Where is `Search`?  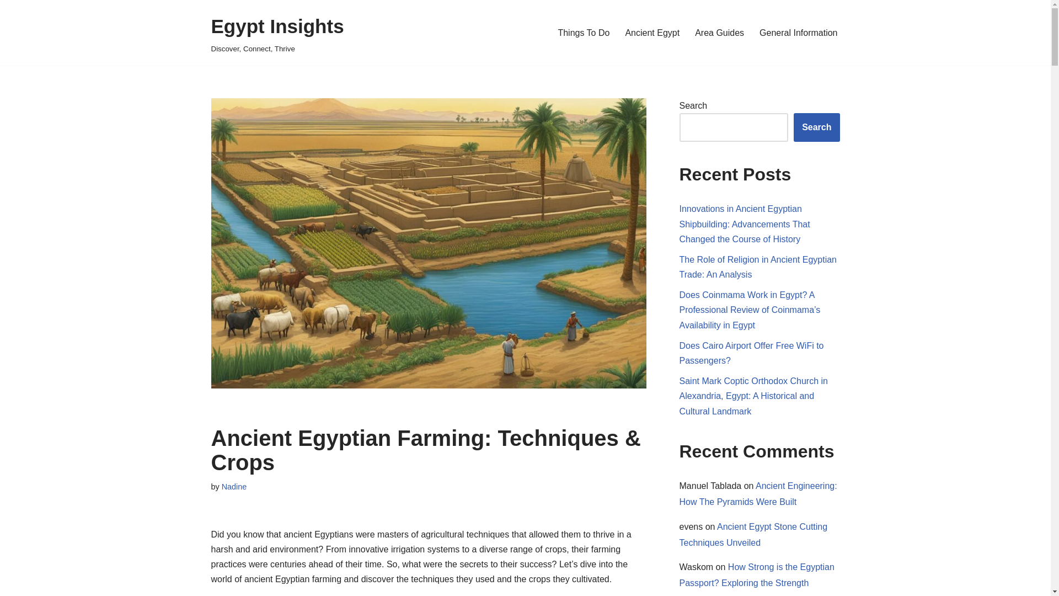
Search is located at coordinates (816, 127).